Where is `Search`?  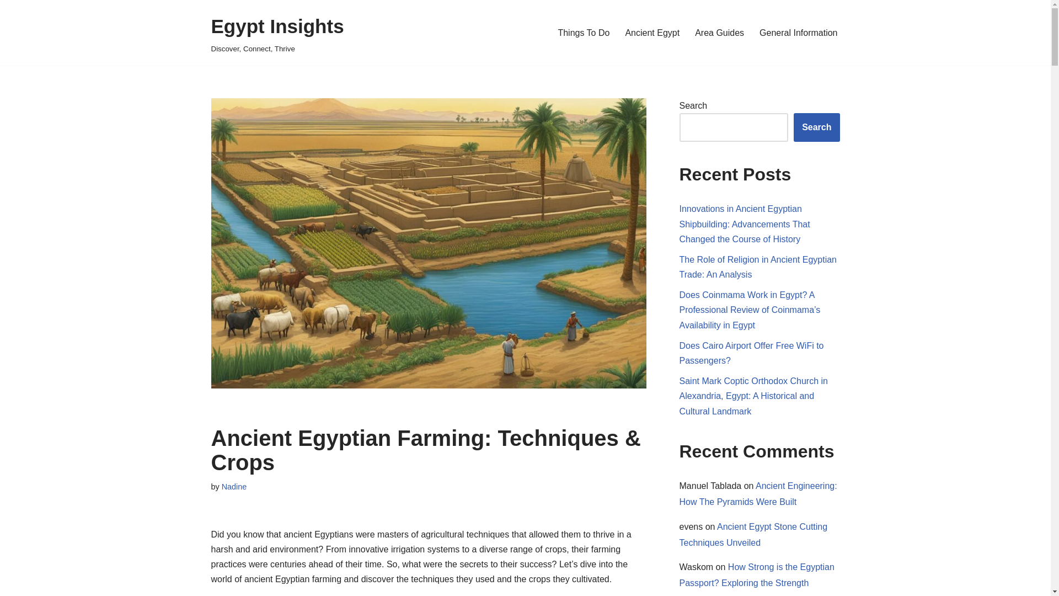
Search is located at coordinates (816, 127).